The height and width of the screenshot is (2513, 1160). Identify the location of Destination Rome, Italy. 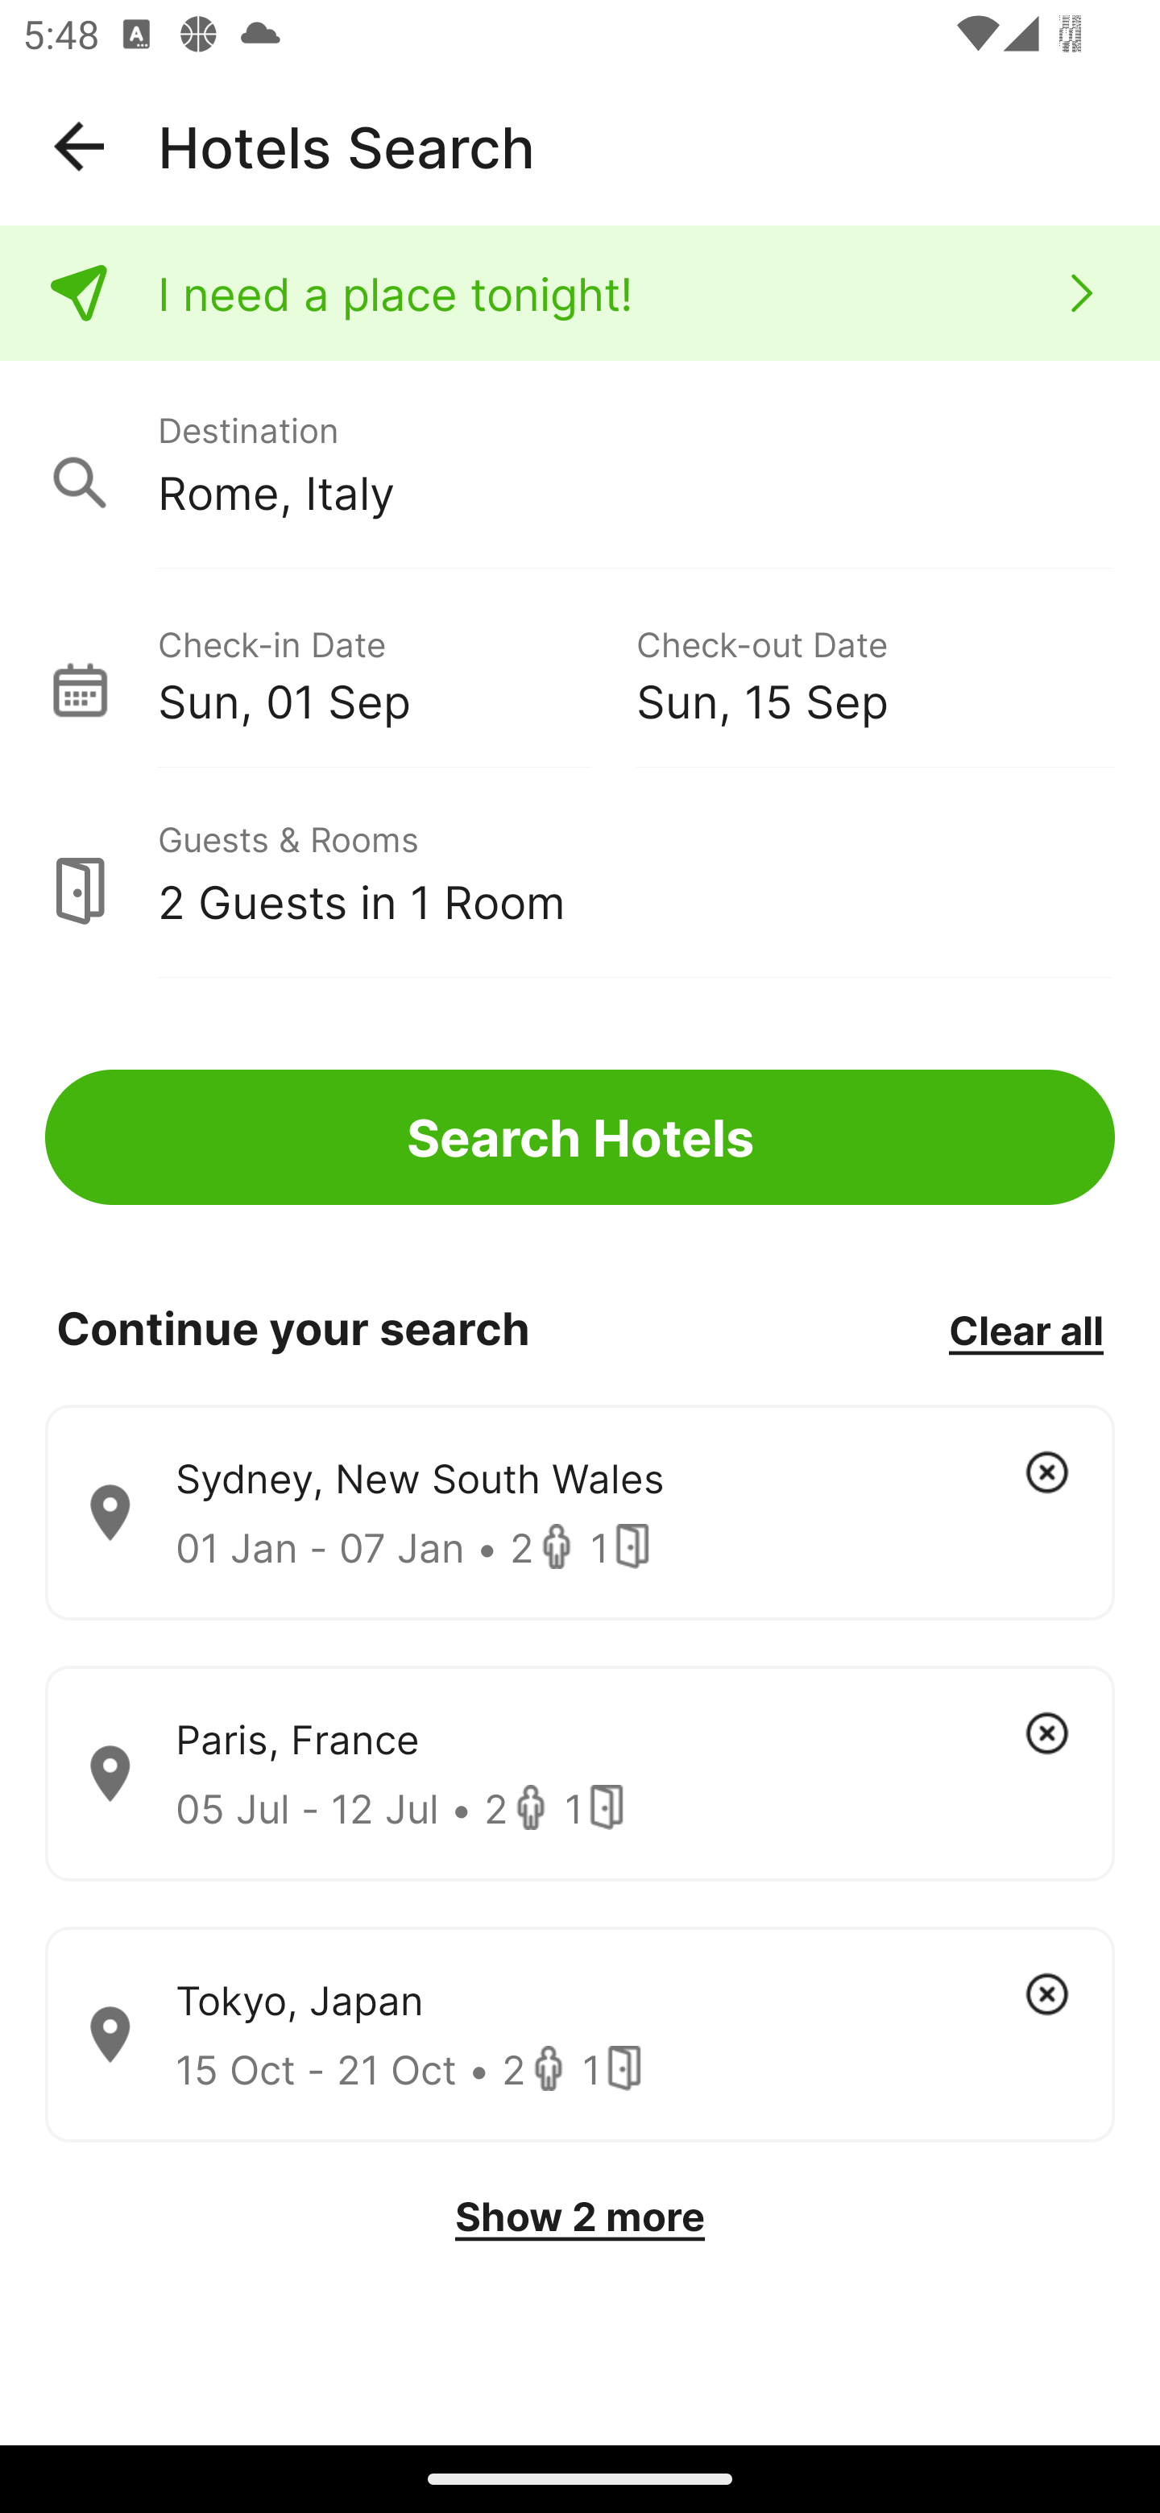
(580, 466).